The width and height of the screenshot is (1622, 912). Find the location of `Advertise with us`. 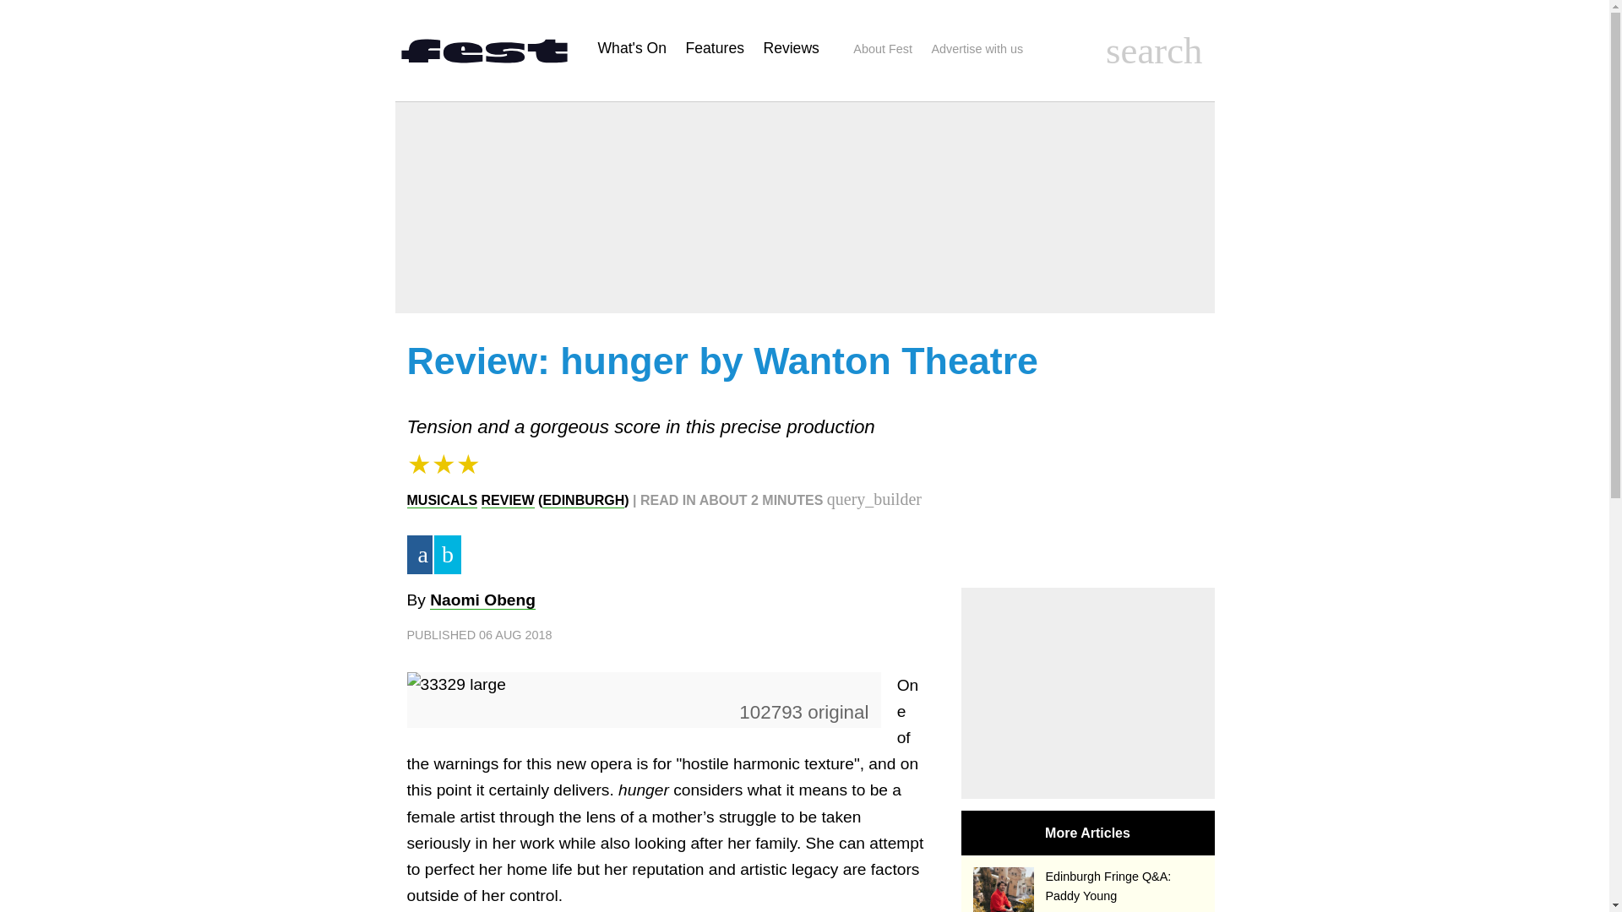

Advertise with us is located at coordinates (977, 49).